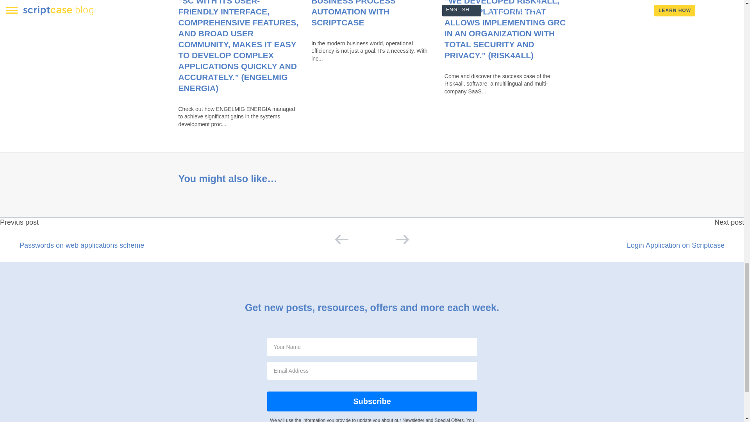 The width and height of the screenshot is (750, 422). Describe the element at coordinates (186, 244) in the screenshot. I see `Passwords on web applications scheme` at that location.